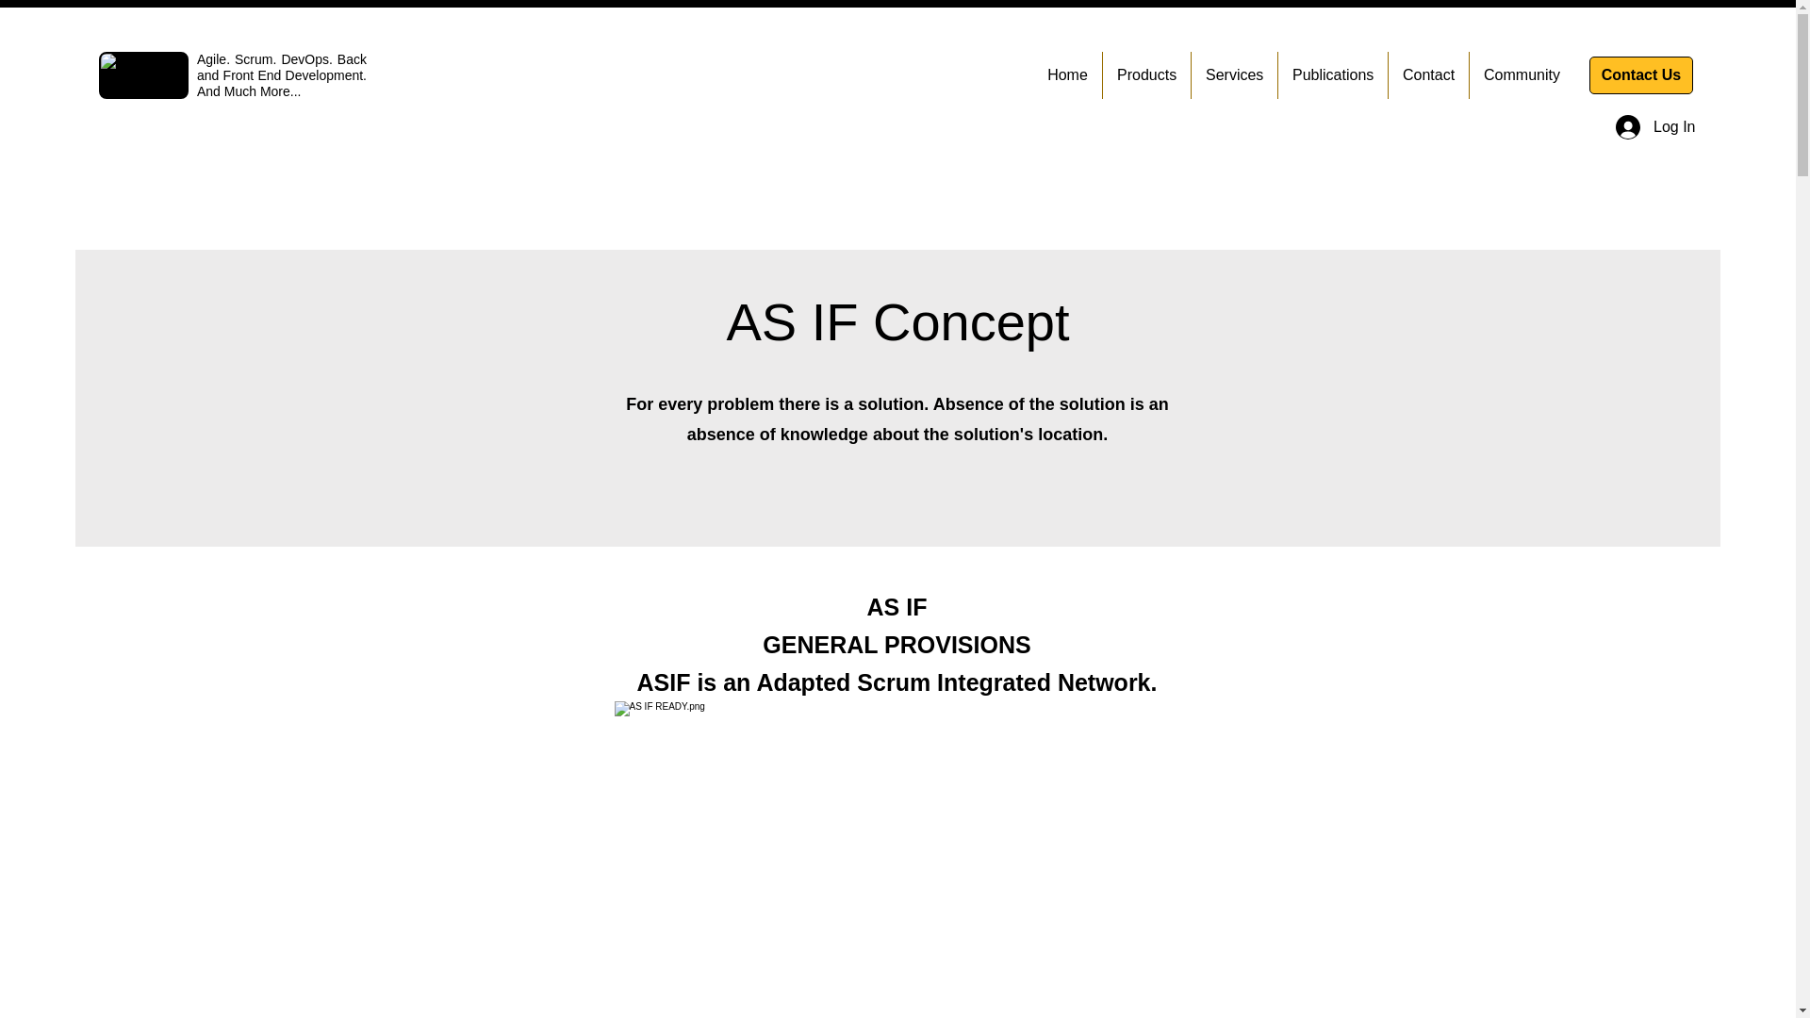 This screenshot has height=1018, width=1810. I want to click on Log In, so click(1647, 126).